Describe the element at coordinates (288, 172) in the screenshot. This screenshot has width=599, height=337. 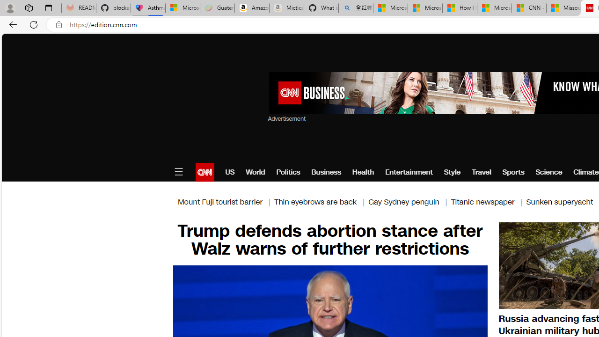
I see `Politics` at that location.